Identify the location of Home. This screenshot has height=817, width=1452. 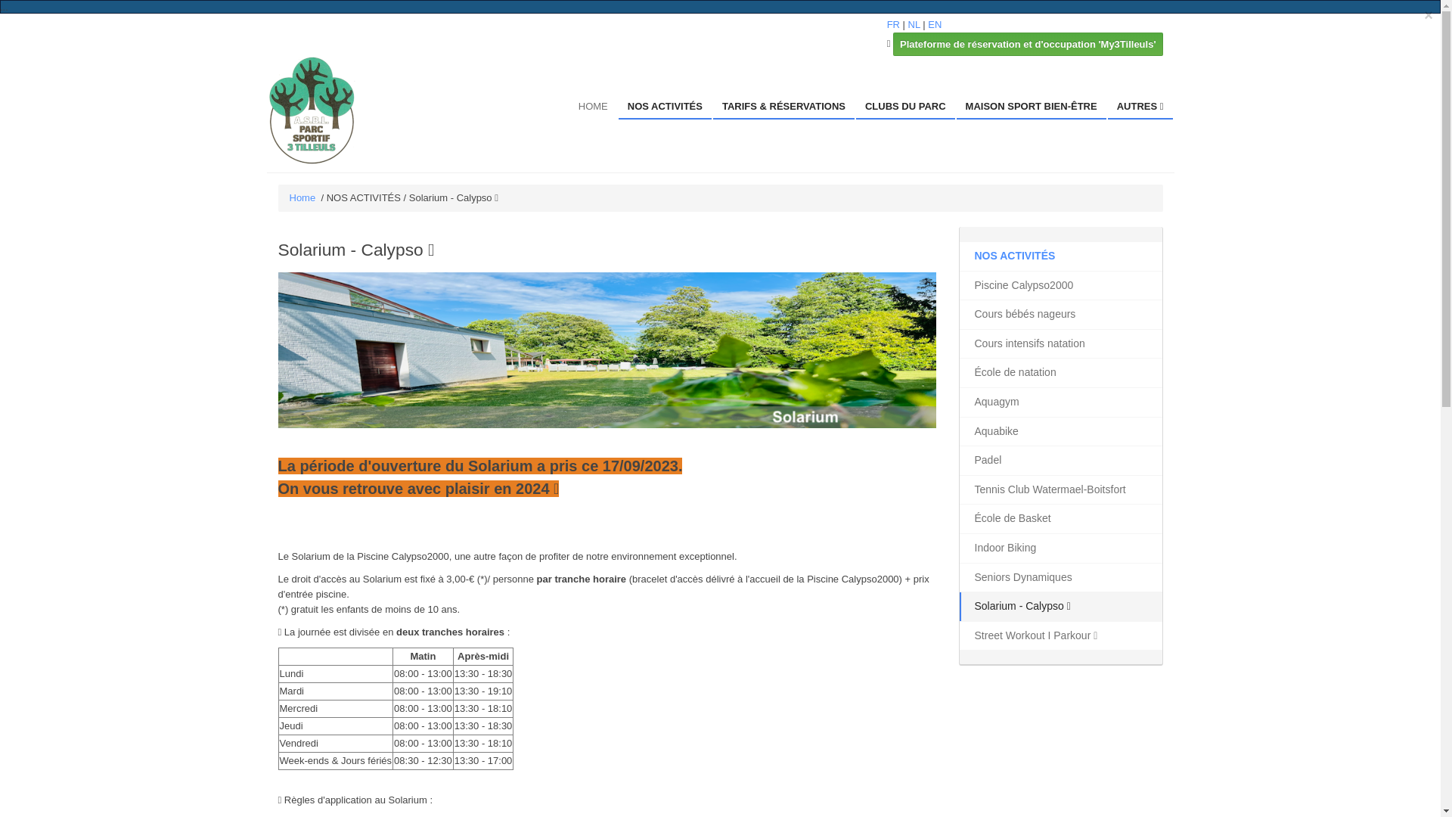
(302, 198).